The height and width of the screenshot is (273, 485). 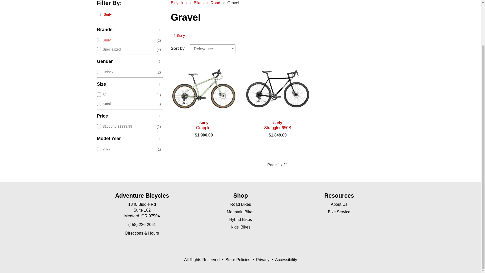 I want to click on Surly Straggler 650B, so click(x=277, y=125).